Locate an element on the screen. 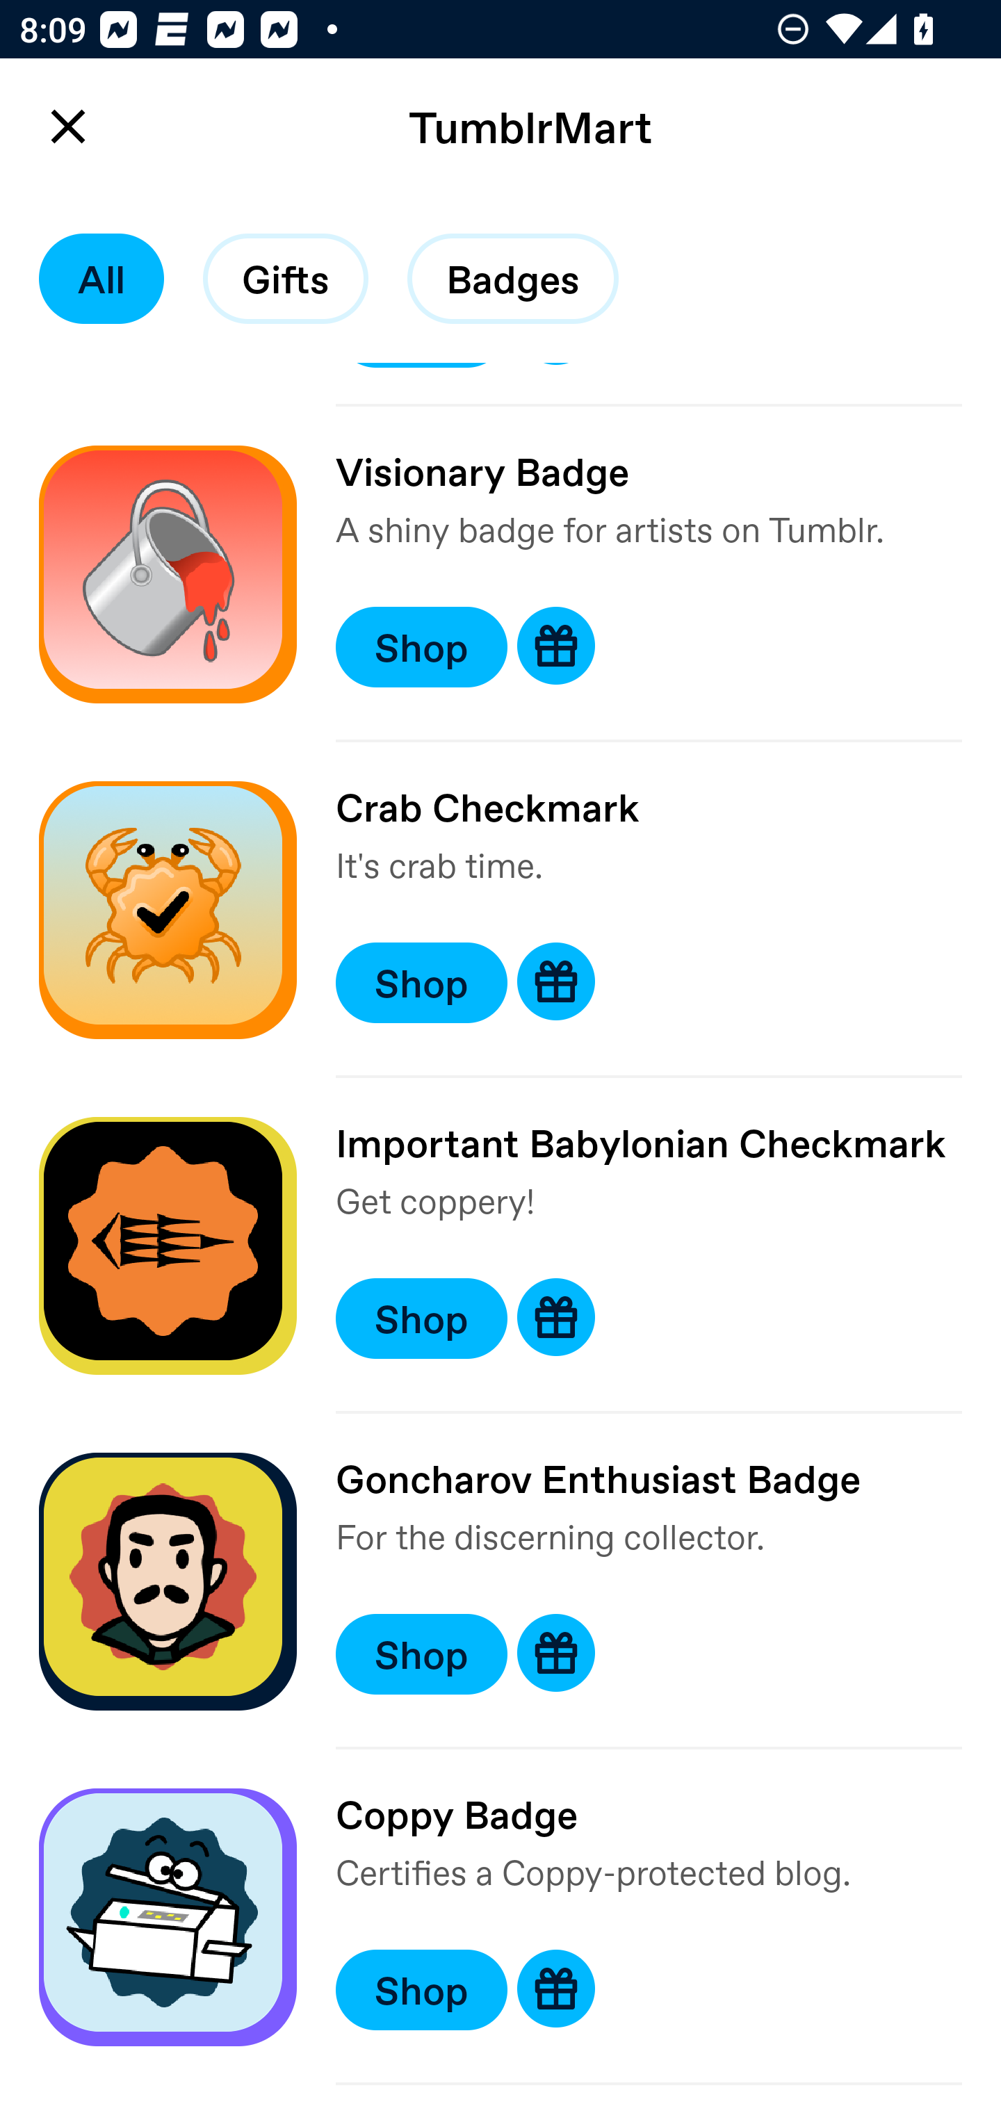 The width and height of the screenshot is (1001, 2113). Gifts is located at coordinates (285, 279).